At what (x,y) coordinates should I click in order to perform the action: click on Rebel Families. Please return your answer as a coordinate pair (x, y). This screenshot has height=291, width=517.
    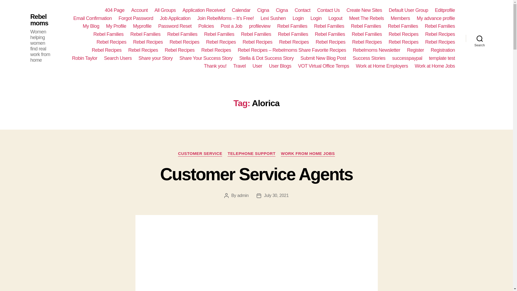
    Looking at the image, I should click on (403, 26).